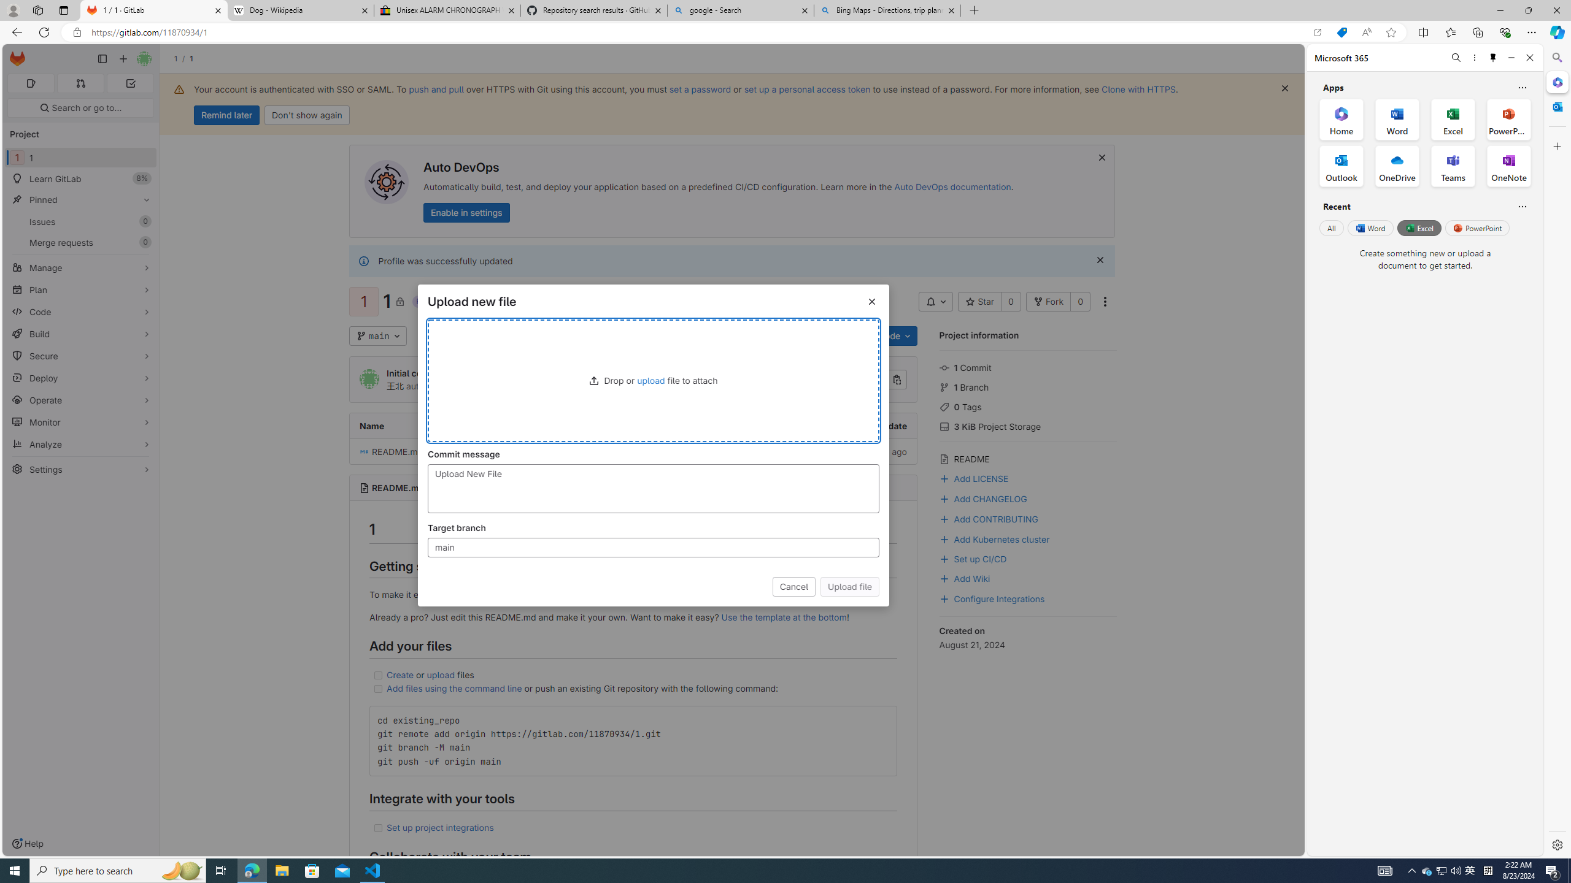 Image resolution: width=1571 pixels, height=883 pixels. Describe the element at coordinates (378, 828) in the screenshot. I see `Class: task-list-item-checkbox` at that location.